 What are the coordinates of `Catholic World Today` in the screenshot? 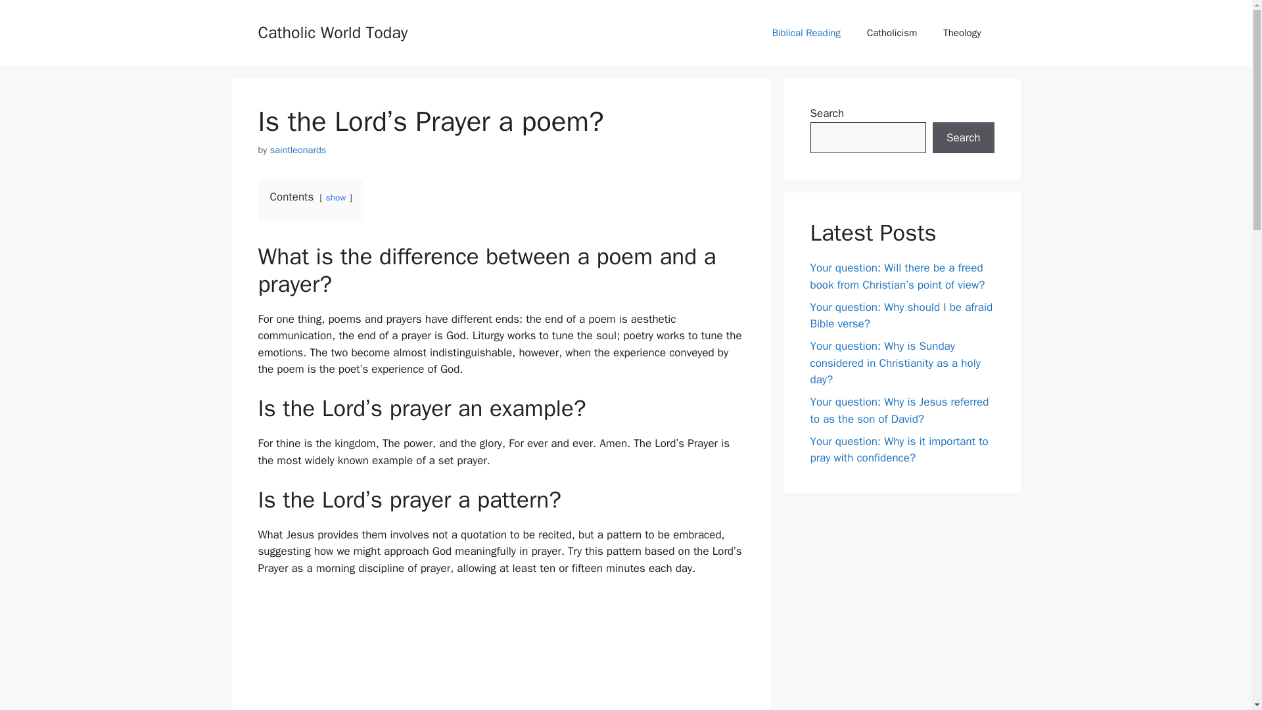 It's located at (333, 32).